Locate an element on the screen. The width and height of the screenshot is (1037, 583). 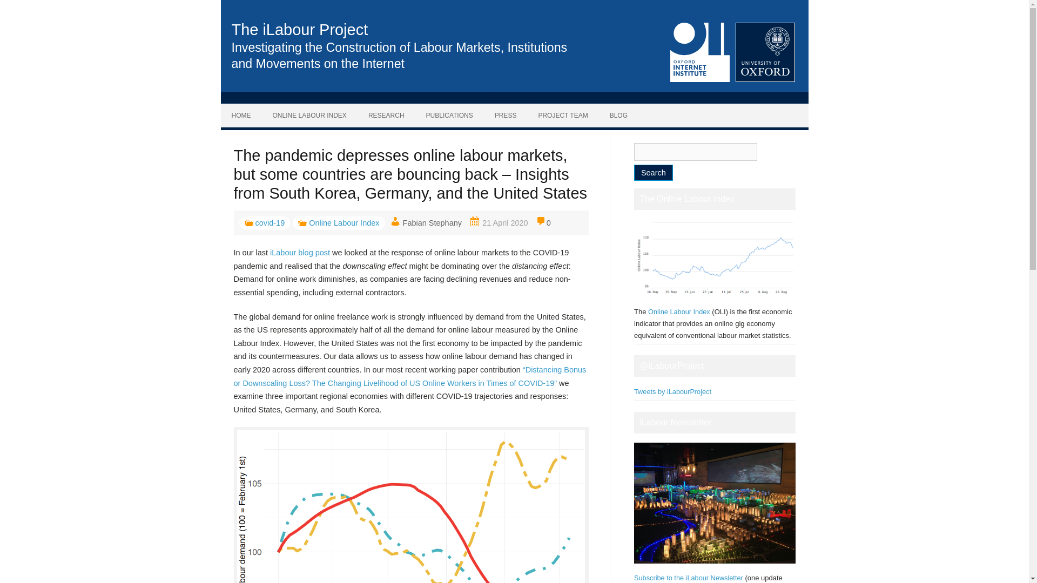
Online Labour Index is located at coordinates (679, 312).